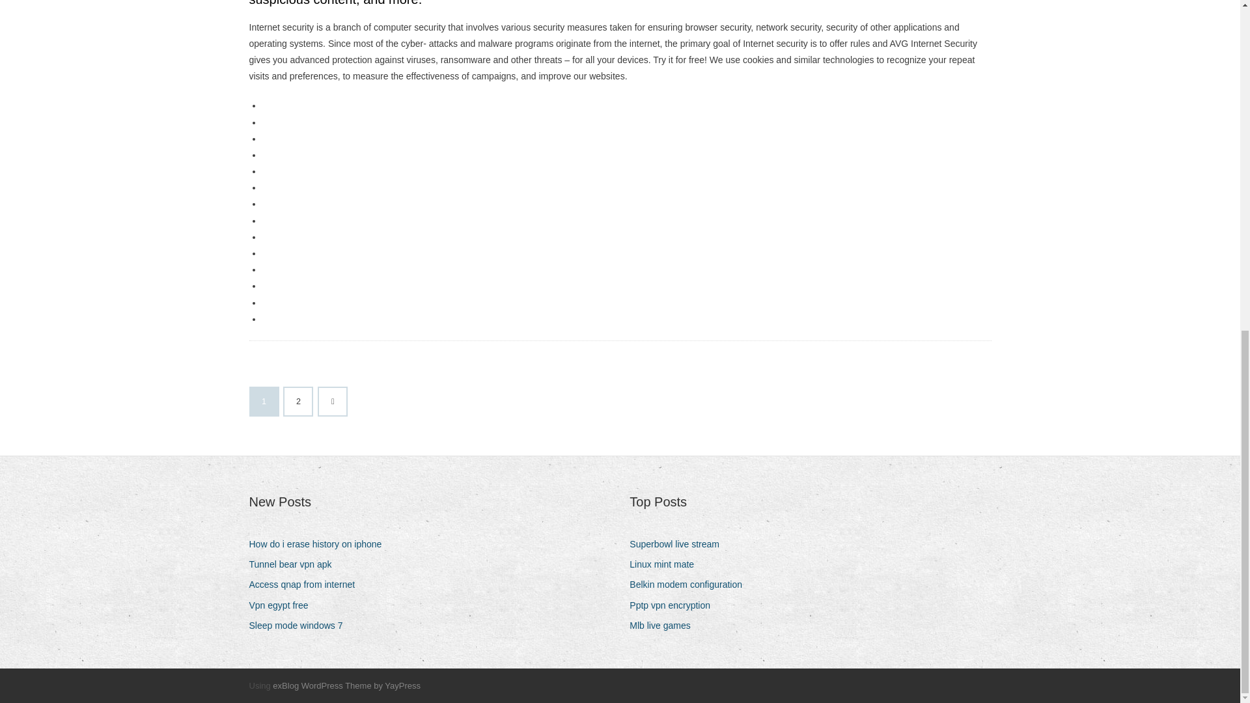  What do you see at coordinates (283, 605) in the screenshot?
I see `Vpn egypt free` at bounding box center [283, 605].